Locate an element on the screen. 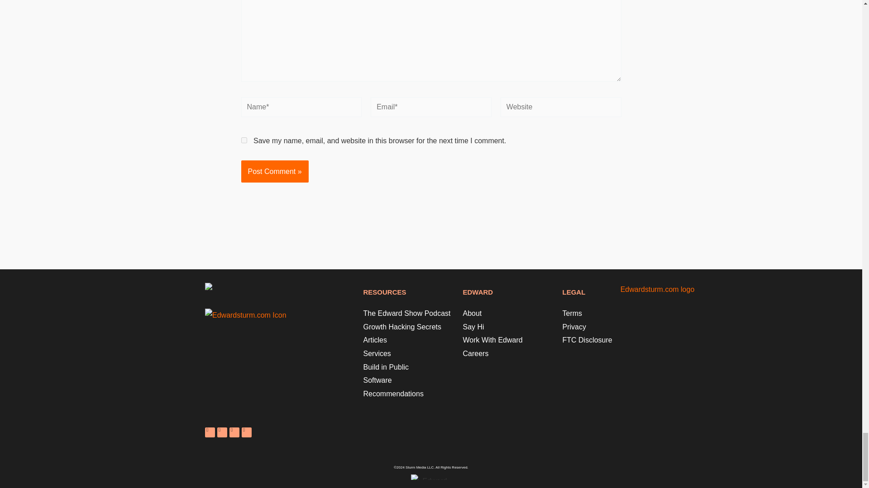  yes is located at coordinates (244, 140).